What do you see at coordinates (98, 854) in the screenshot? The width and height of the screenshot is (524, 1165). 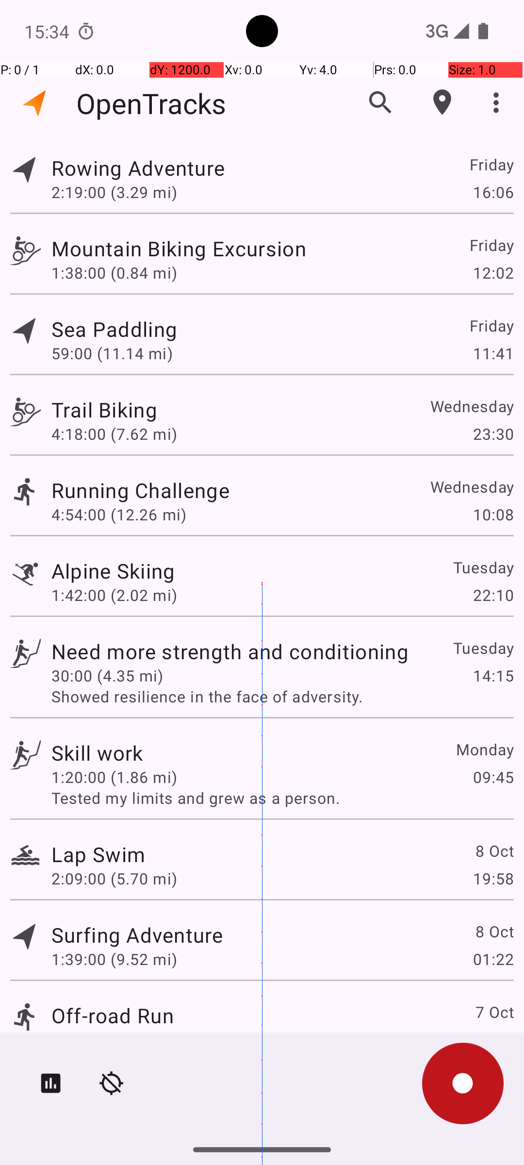 I see `Lap Swim` at bounding box center [98, 854].